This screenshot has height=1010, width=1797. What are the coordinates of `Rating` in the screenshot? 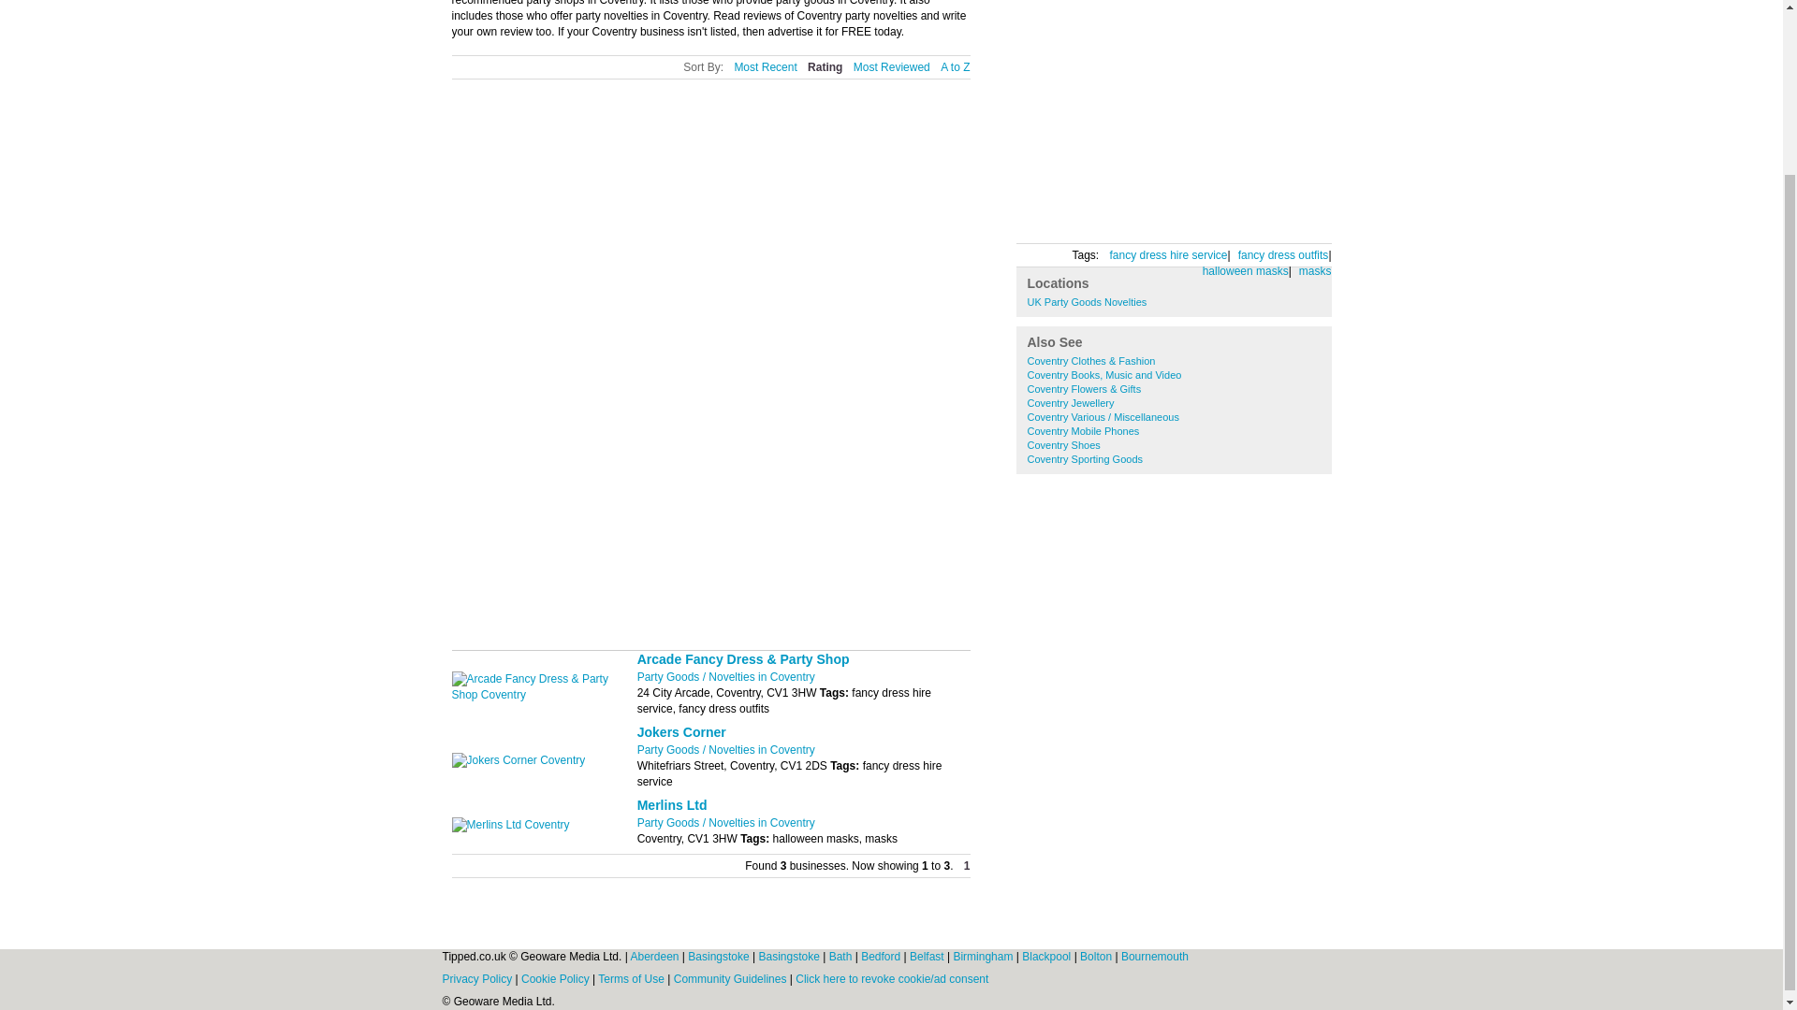 It's located at (825, 67).